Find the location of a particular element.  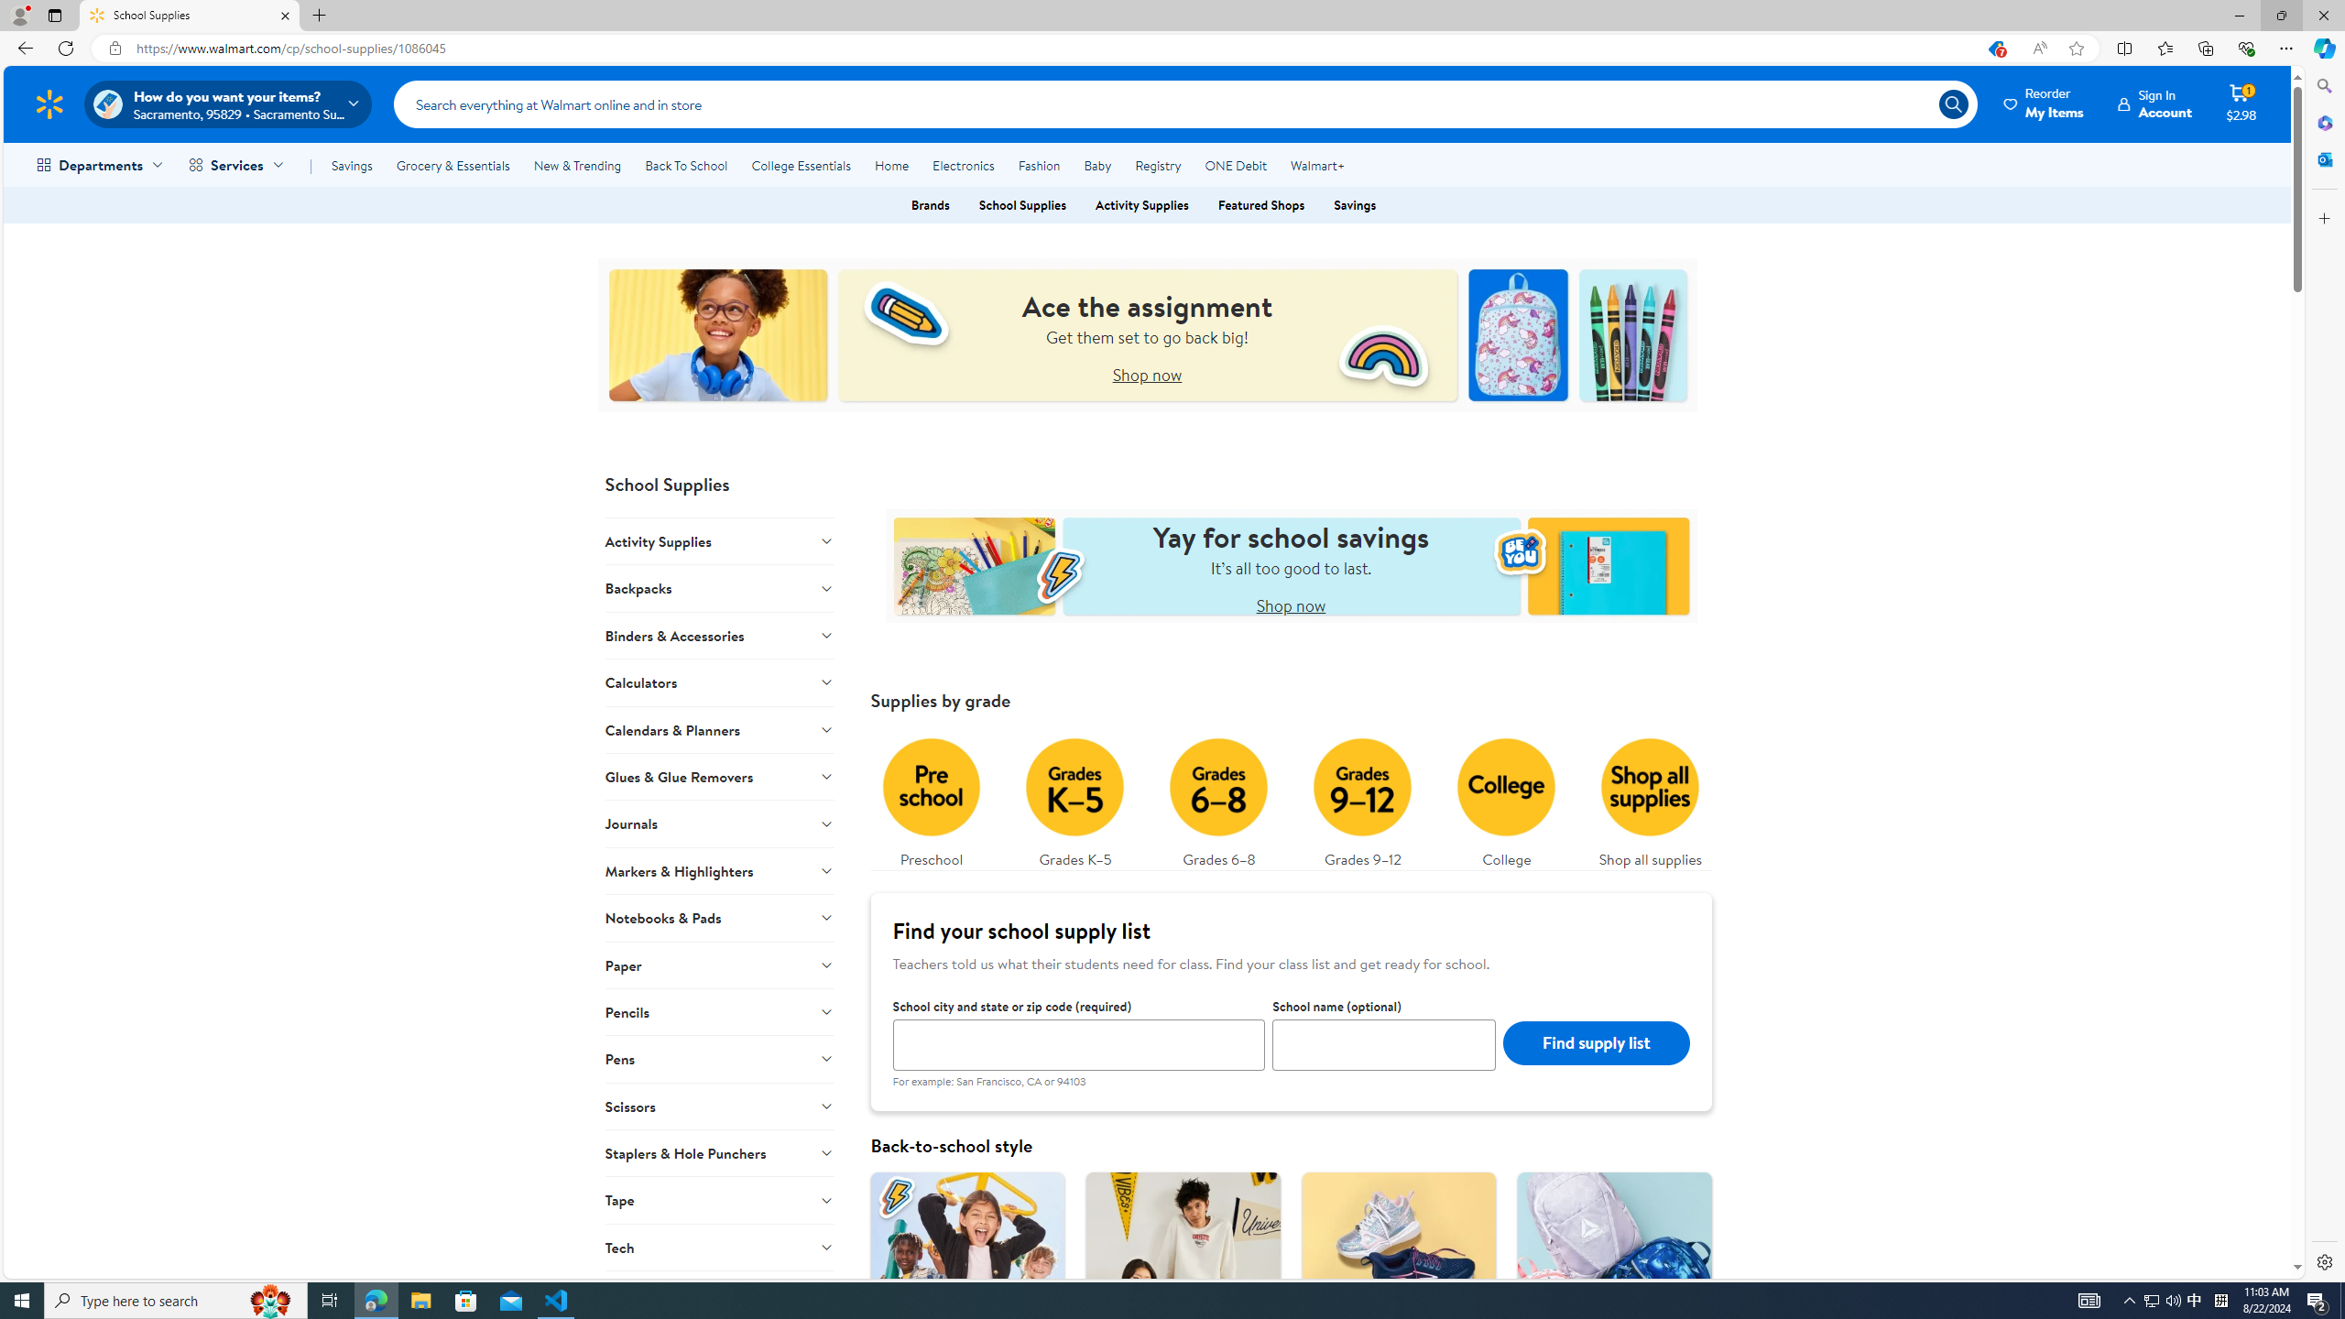

Glues & Glue Removers is located at coordinates (720, 776).